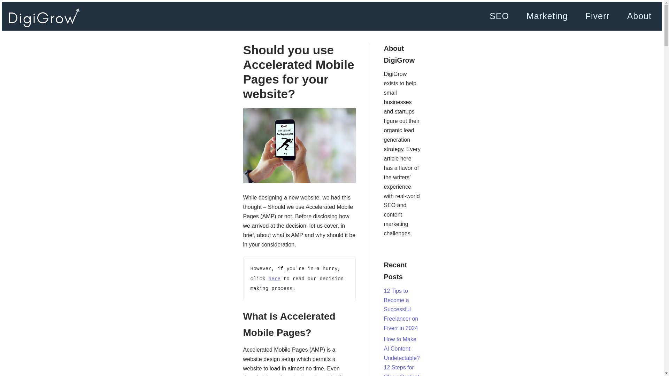 This screenshot has width=669, height=376. I want to click on here, so click(274, 279).